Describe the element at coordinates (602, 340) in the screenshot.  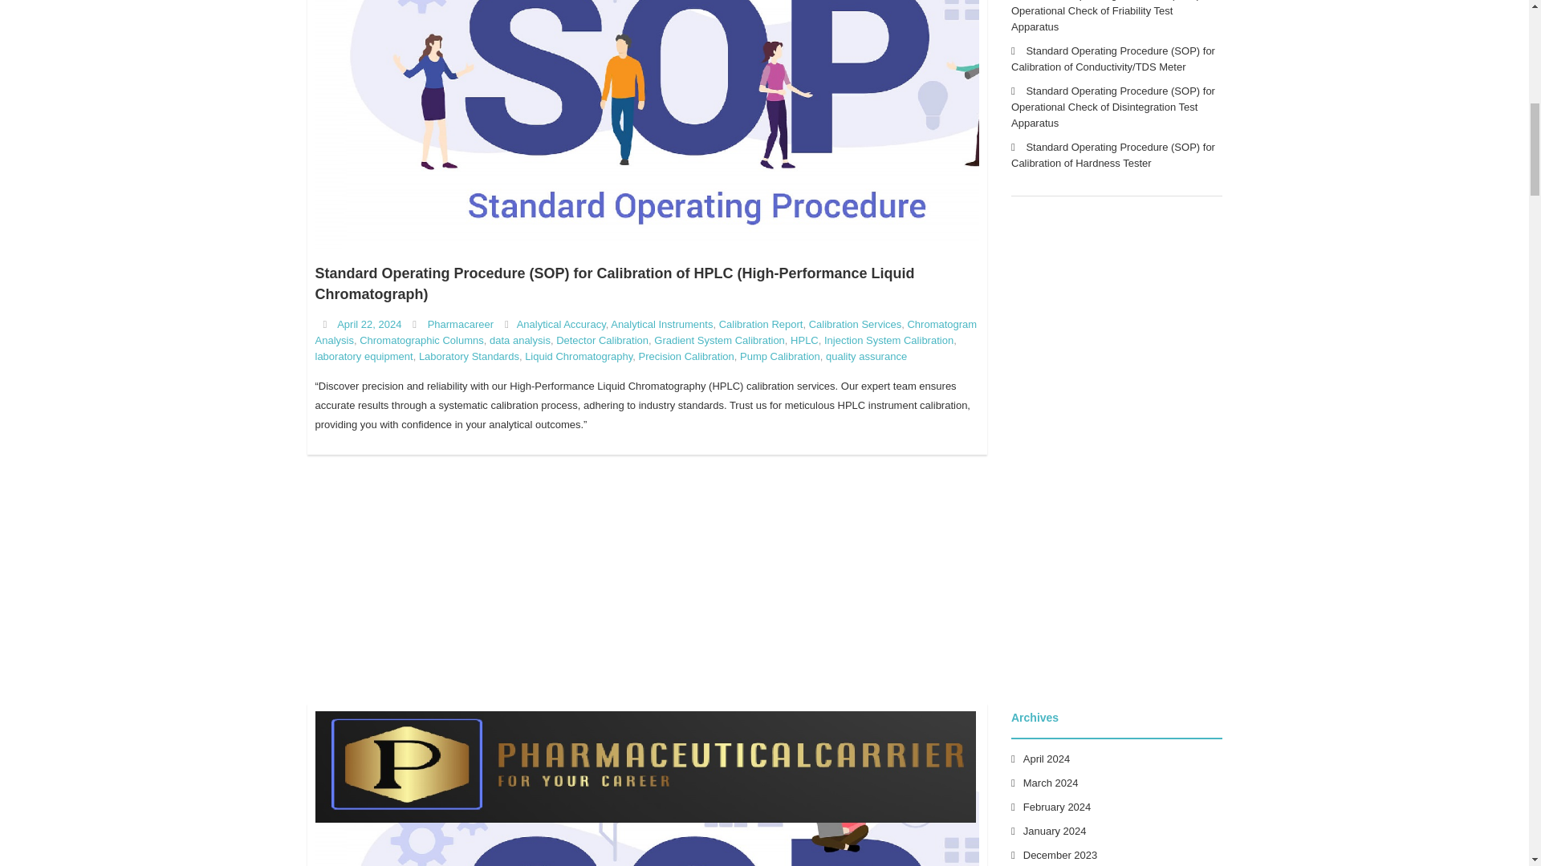
I see `Detector Calibration` at that location.